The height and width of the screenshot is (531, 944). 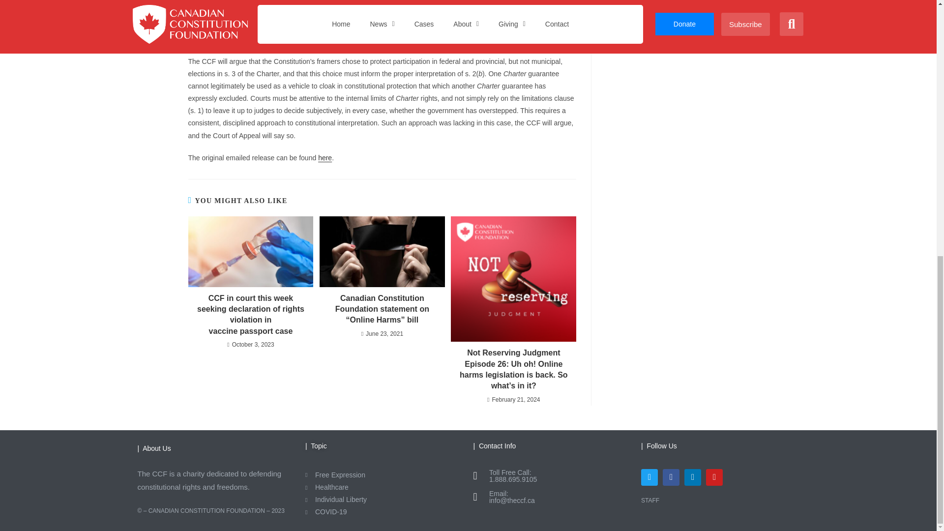 What do you see at coordinates (630, 7) in the screenshot?
I see `Search` at bounding box center [630, 7].